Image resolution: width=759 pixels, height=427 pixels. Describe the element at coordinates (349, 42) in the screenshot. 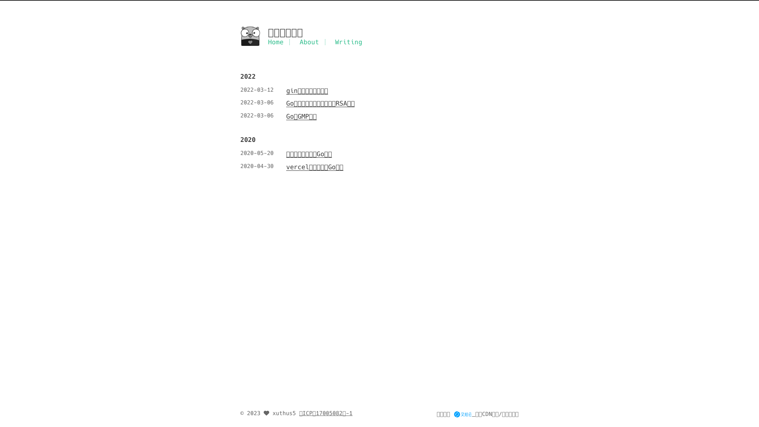

I see `Writing` at that location.